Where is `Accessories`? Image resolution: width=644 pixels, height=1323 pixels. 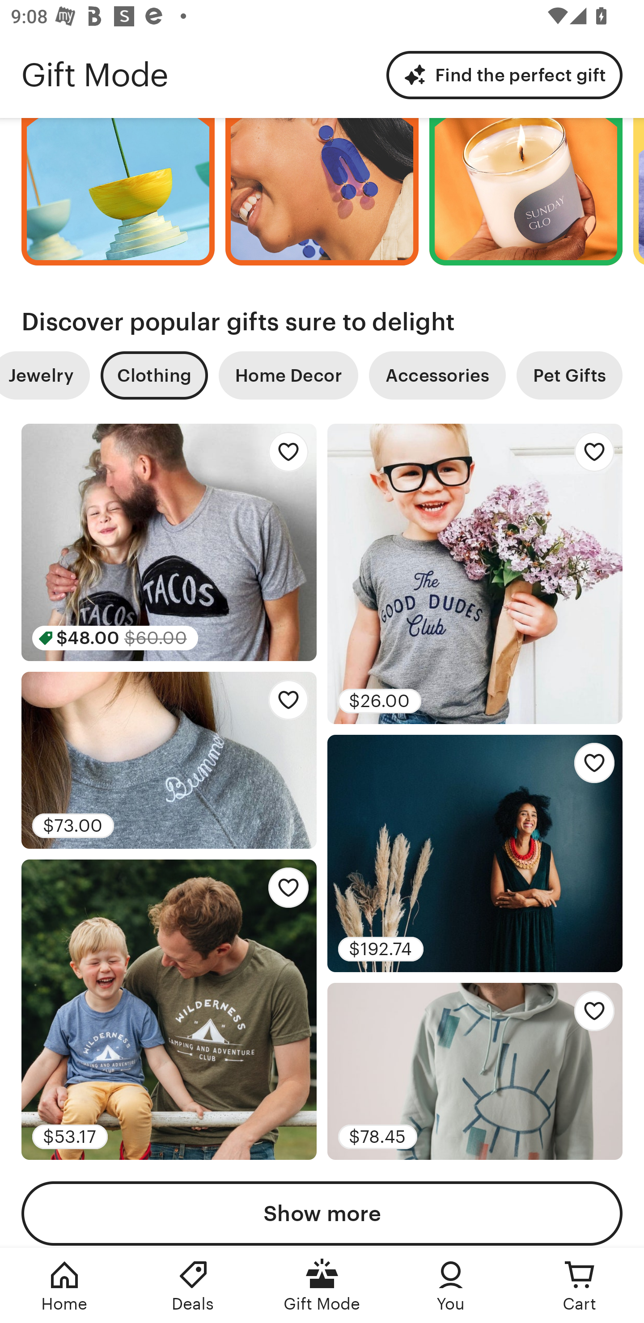 Accessories is located at coordinates (437, 375).